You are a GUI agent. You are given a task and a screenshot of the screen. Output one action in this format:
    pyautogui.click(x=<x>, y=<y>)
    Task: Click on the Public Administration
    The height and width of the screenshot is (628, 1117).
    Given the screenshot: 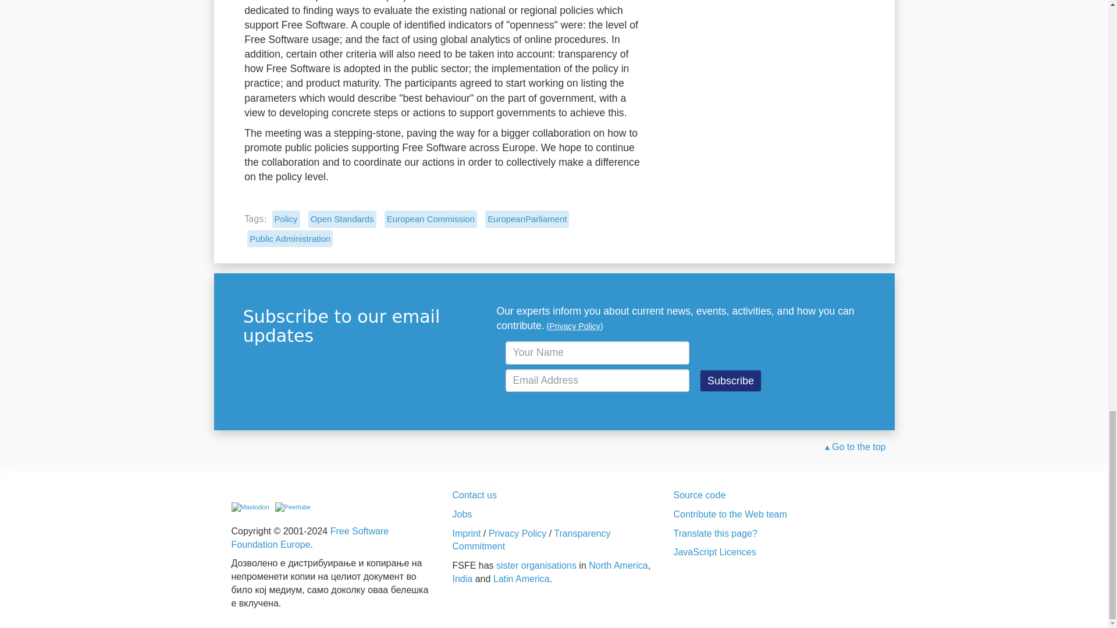 What is the action you would take?
    pyautogui.click(x=290, y=238)
    